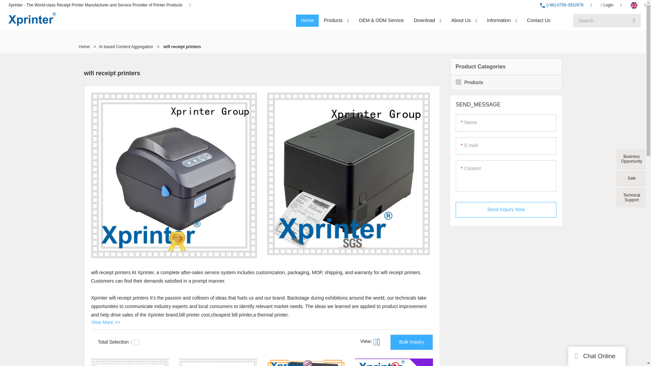 Image resolution: width=651 pixels, height=366 pixels. Describe the element at coordinates (424, 20) in the screenshot. I see `Download` at that location.